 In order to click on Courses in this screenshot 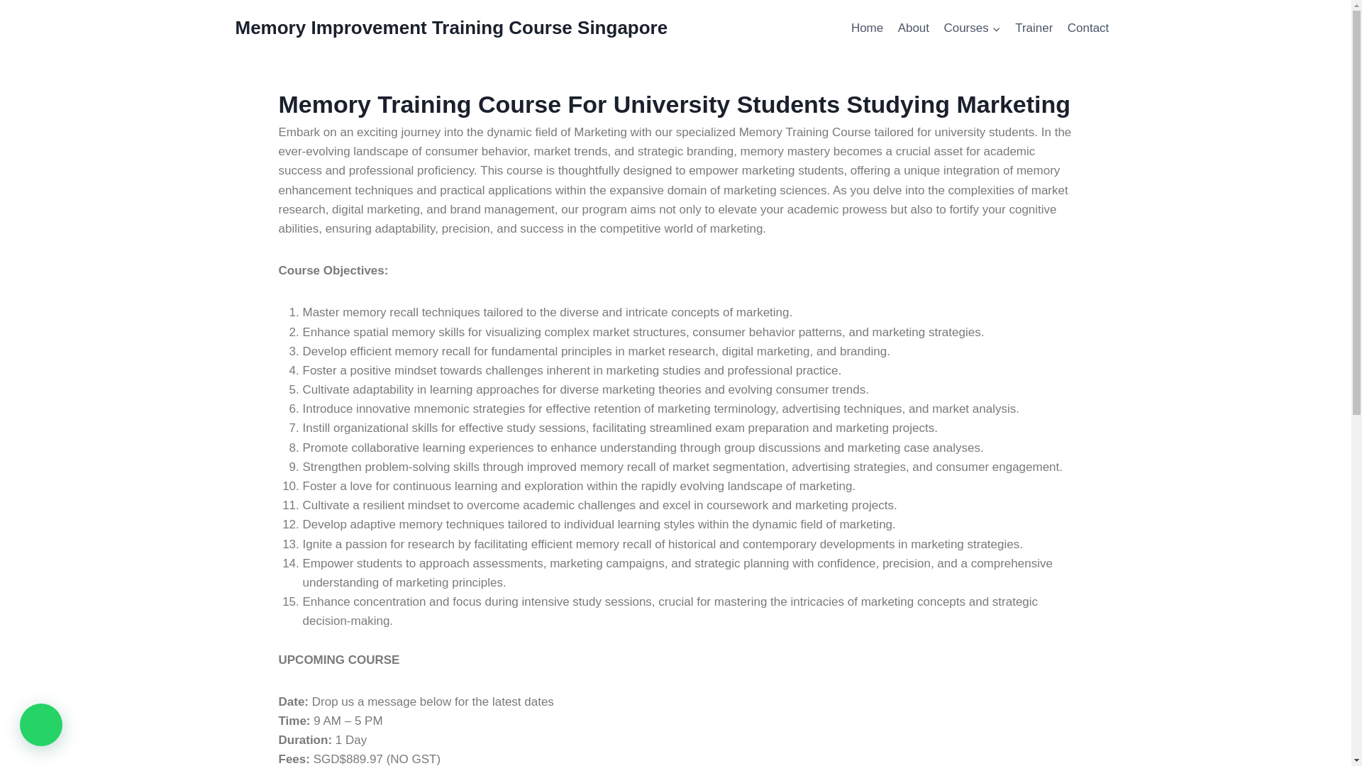, I will do `click(972, 28)`.